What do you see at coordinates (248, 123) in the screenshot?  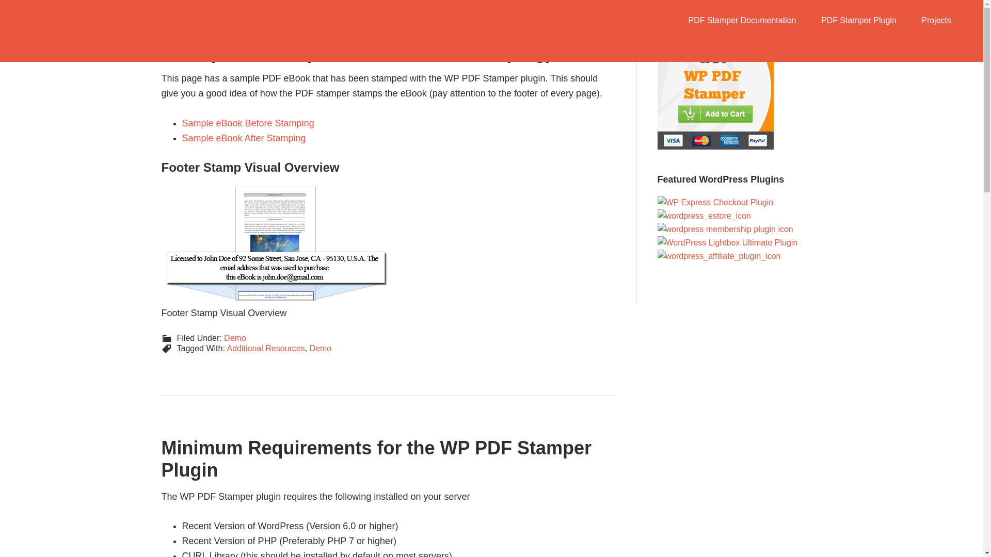 I see `Sample eBook Before Stamping` at bounding box center [248, 123].